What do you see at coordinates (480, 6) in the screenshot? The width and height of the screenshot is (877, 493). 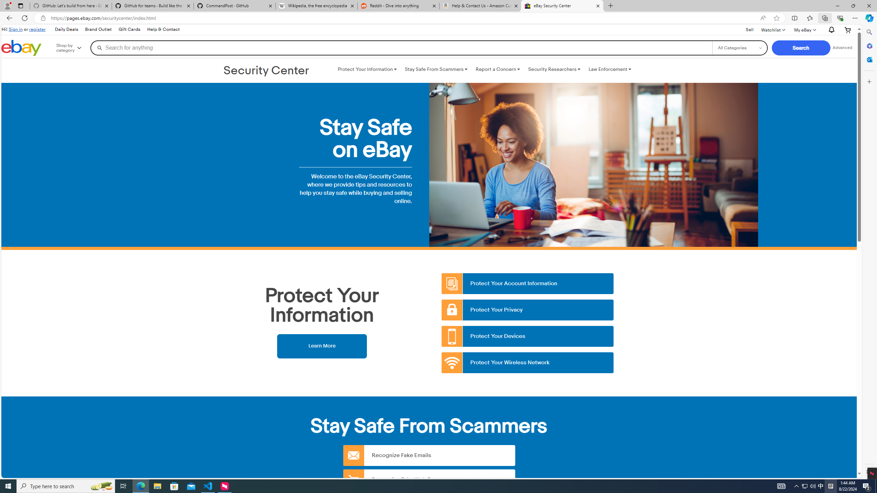 I see `Help & Contact Us - Amazon Customer Service - Sleeping` at bounding box center [480, 6].